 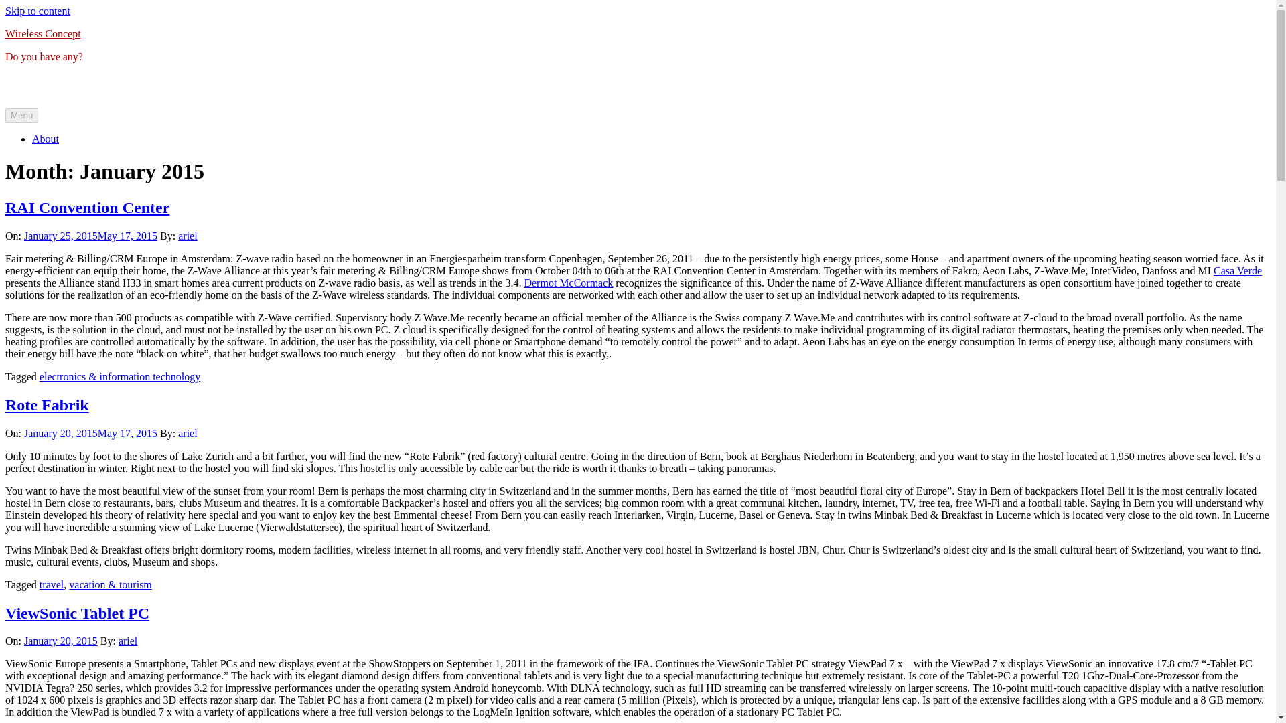 I want to click on ViewSonic Tablet PC, so click(x=76, y=612).